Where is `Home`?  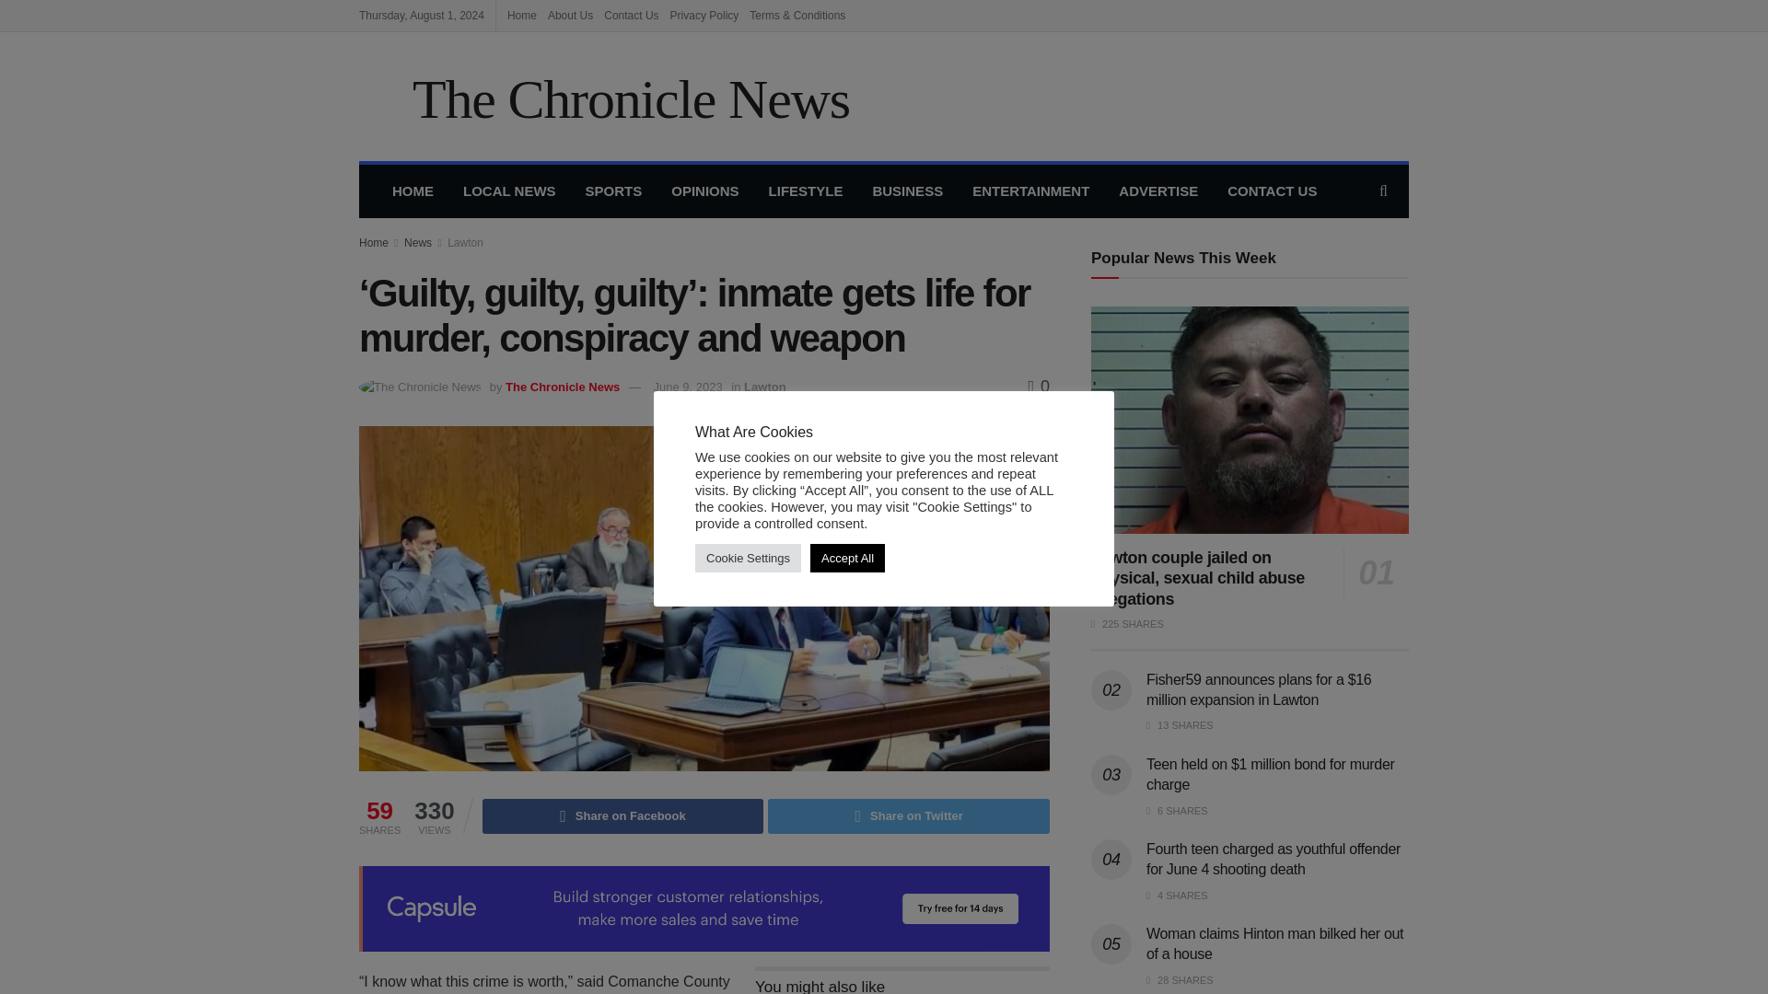
Home is located at coordinates (374, 243).